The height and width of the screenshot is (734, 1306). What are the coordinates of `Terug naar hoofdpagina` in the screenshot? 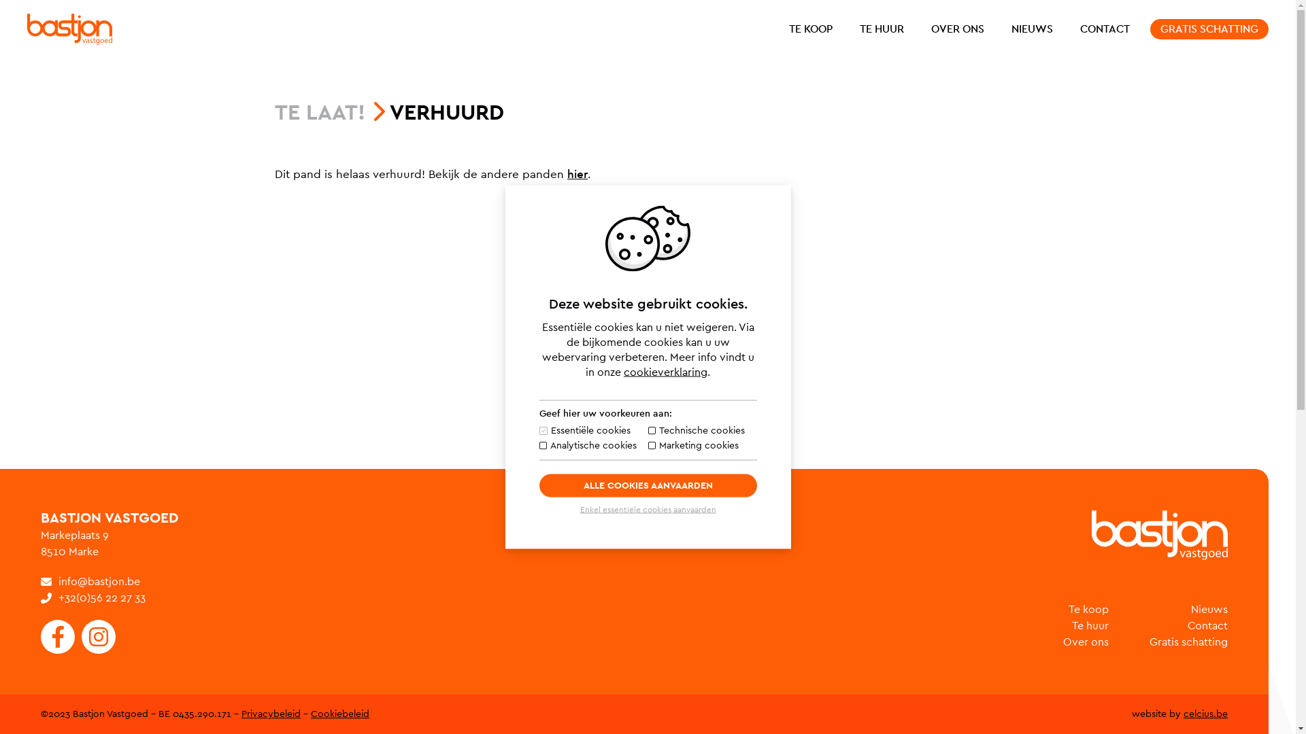 It's located at (69, 29).